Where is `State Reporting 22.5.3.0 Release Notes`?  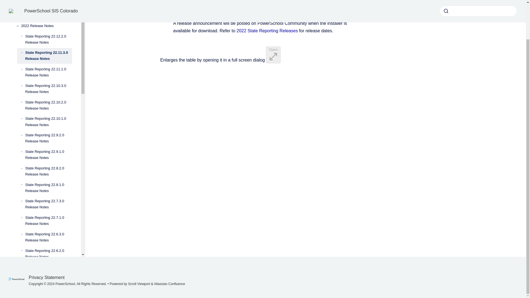 State Reporting 22.5.3.0 Release Notes is located at coordinates (49, 286).